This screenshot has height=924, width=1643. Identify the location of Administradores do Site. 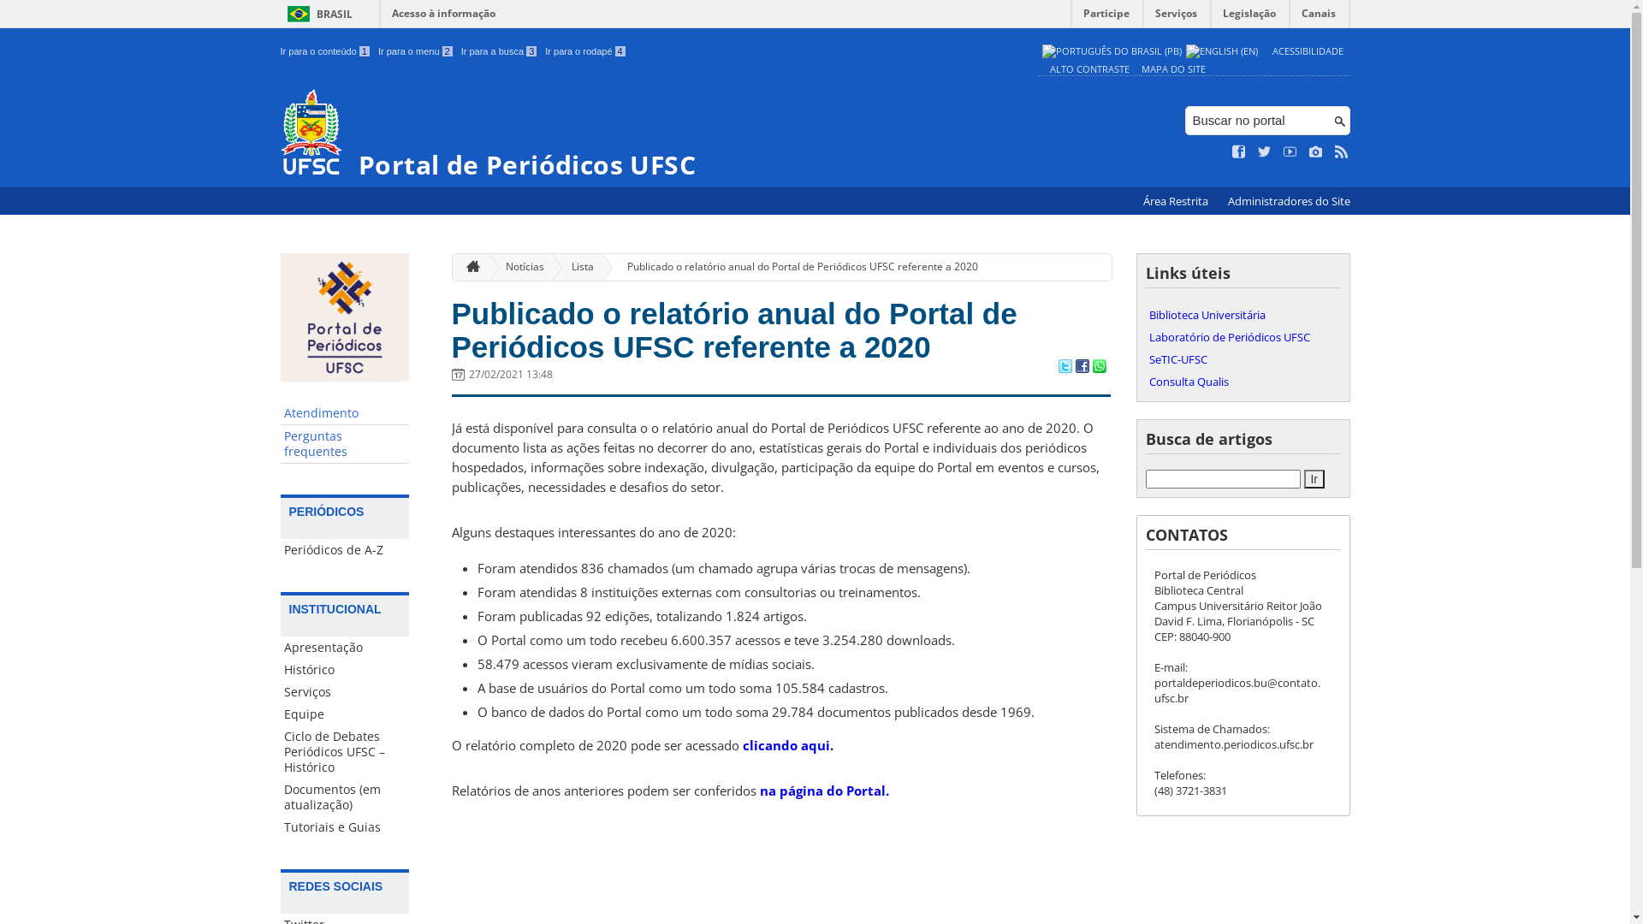
(1289, 202).